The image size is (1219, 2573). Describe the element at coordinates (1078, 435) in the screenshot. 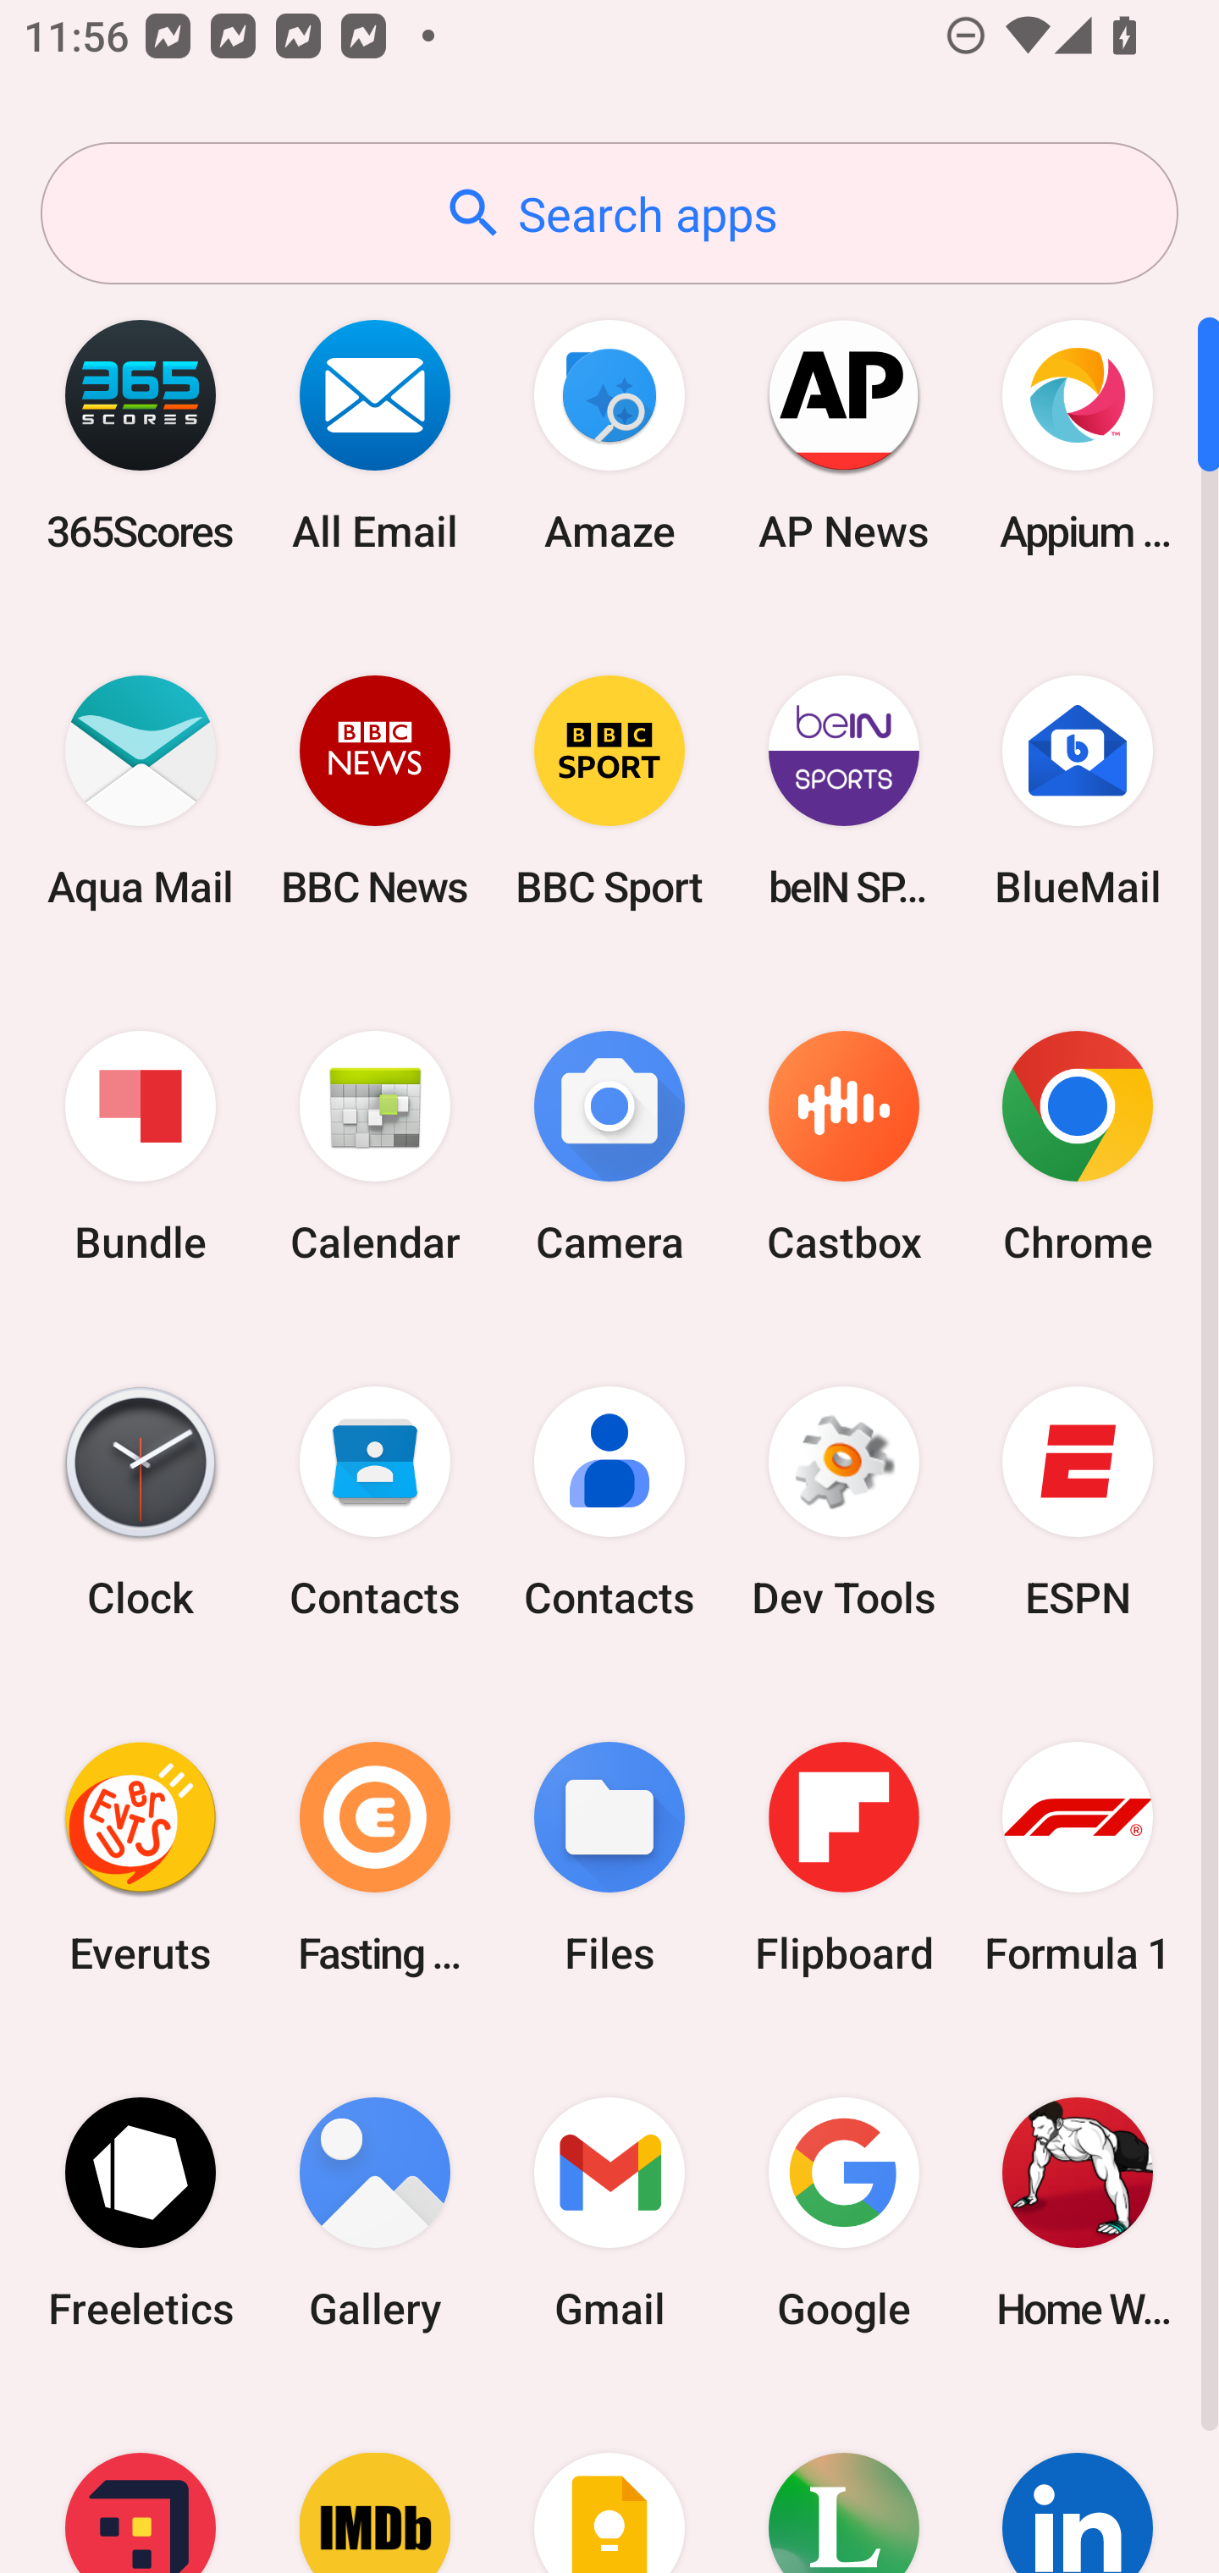

I see `Appium Settings` at that location.